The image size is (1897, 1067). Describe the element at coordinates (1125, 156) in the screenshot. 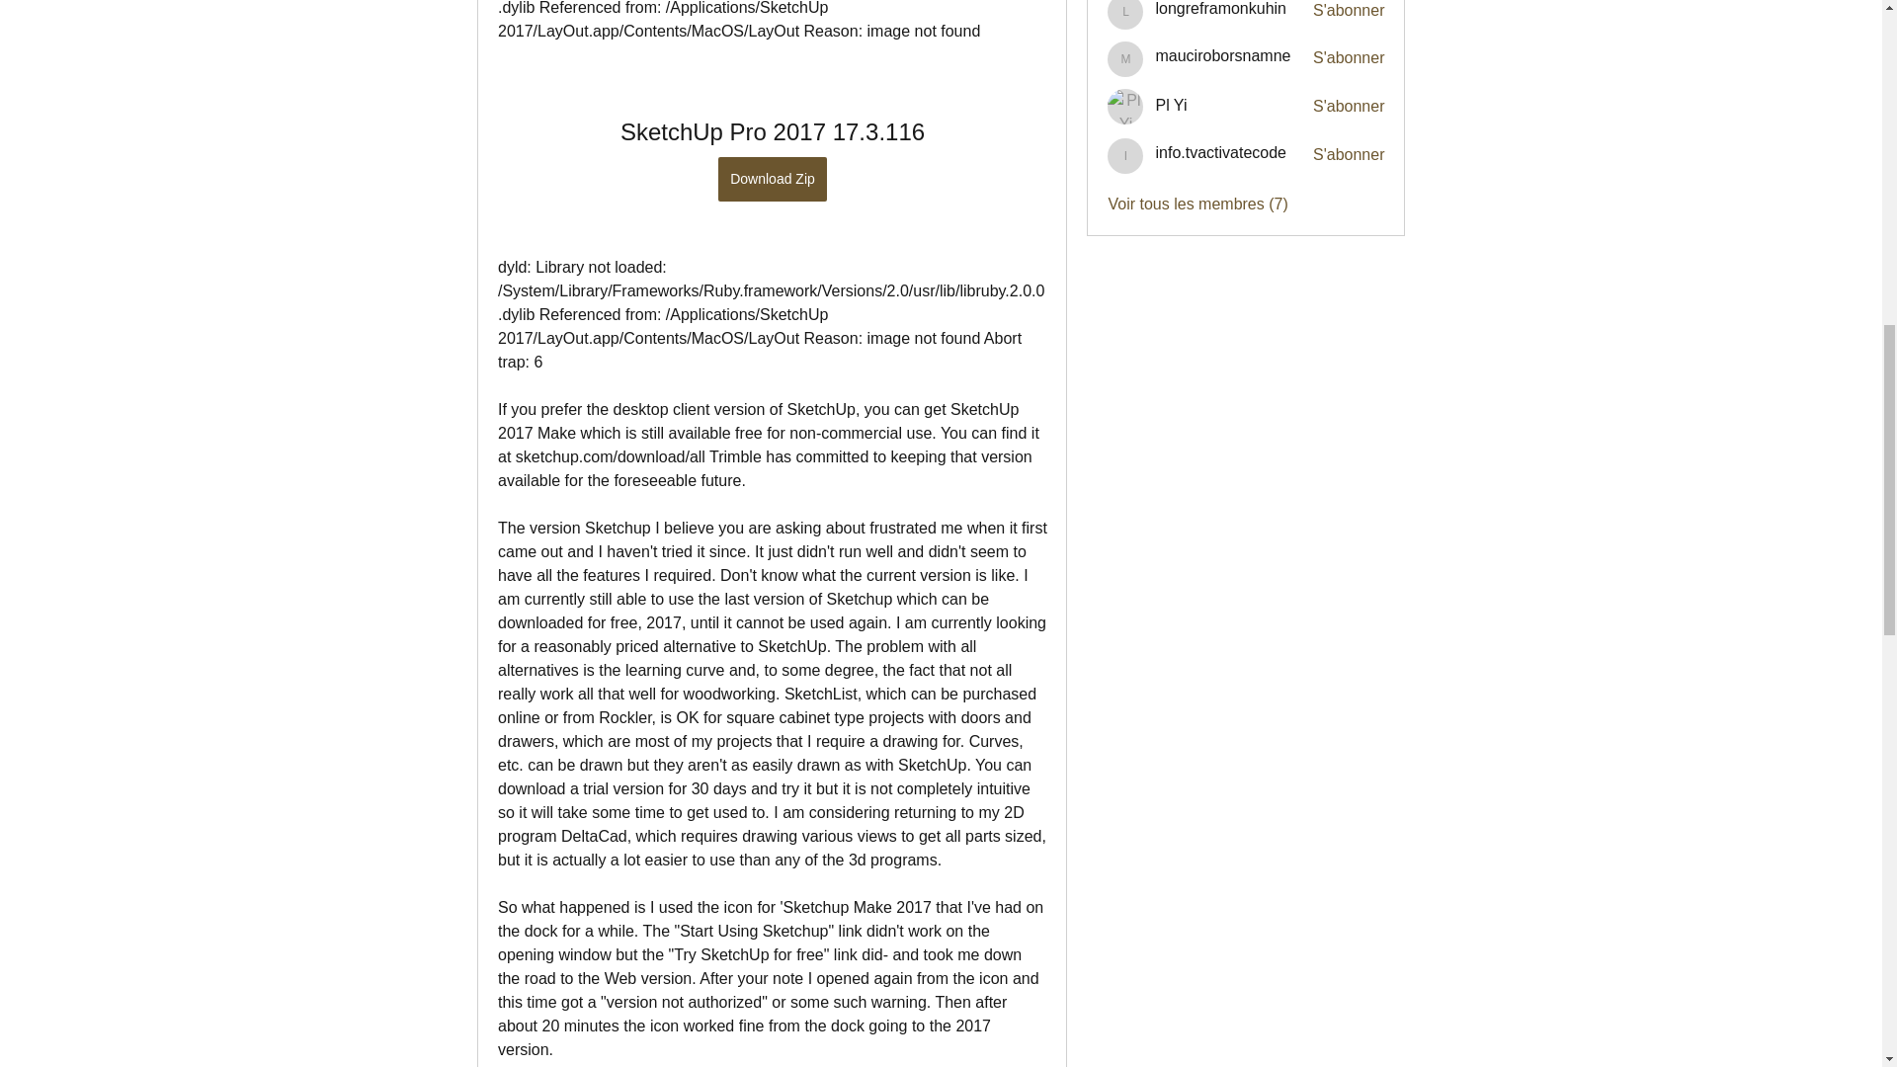

I see `info.tvactivatecode` at that location.